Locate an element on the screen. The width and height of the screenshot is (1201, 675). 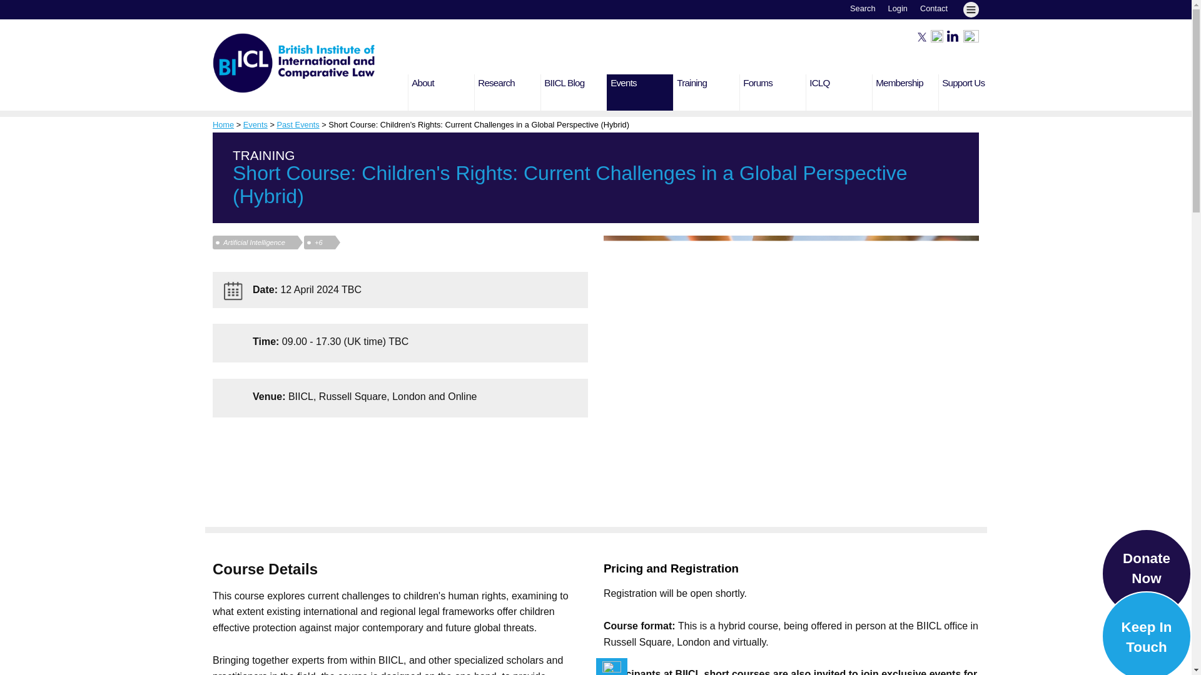
Search is located at coordinates (863, 8).